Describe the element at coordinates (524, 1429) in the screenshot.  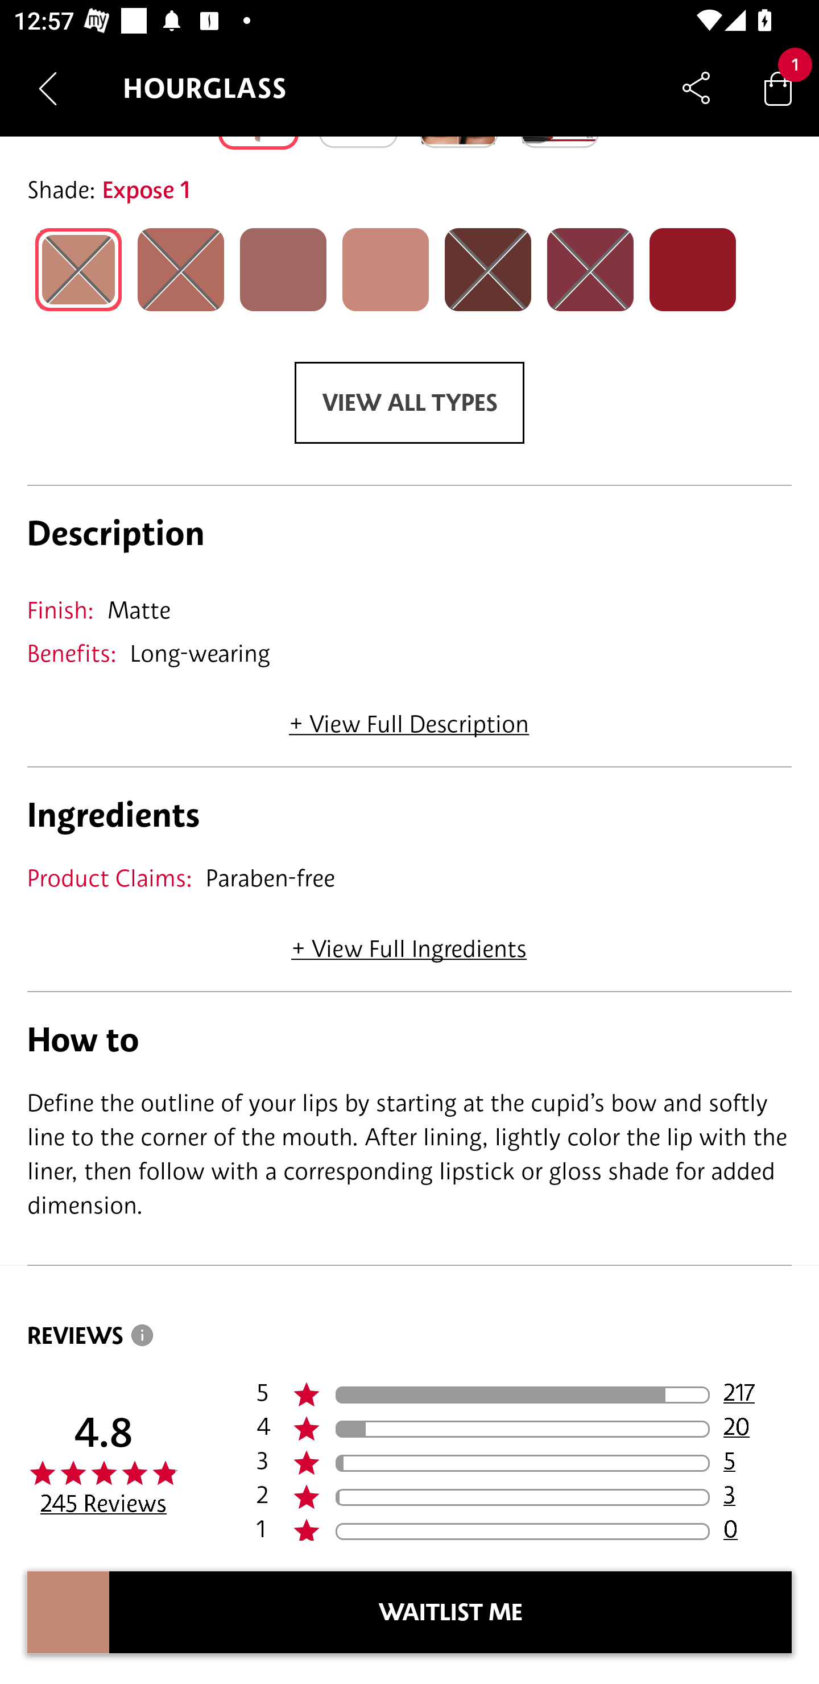
I see `4 8.0 20` at that location.